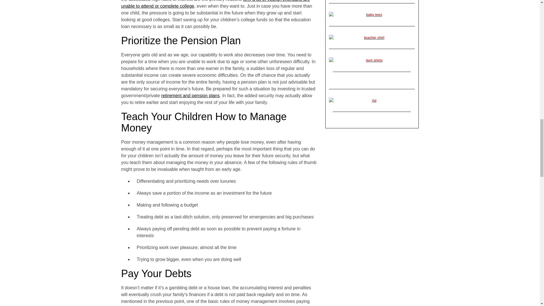 The height and width of the screenshot is (306, 544). I want to click on baby tees, so click(372, 15).